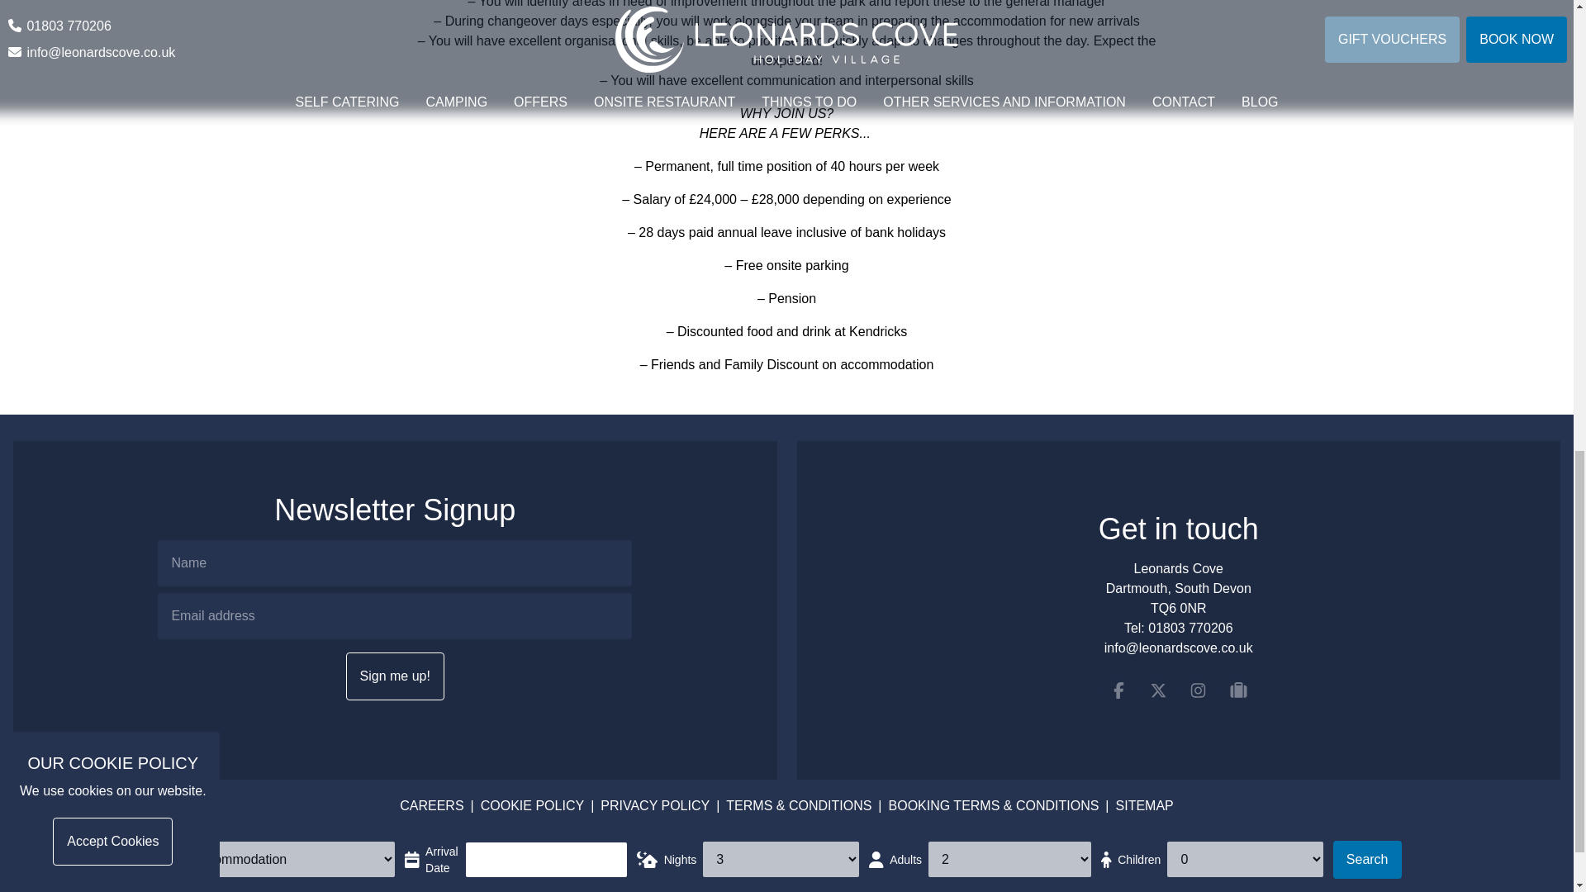 This screenshot has height=892, width=1586. What do you see at coordinates (1178, 648) in the screenshot?
I see `Email us` at bounding box center [1178, 648].